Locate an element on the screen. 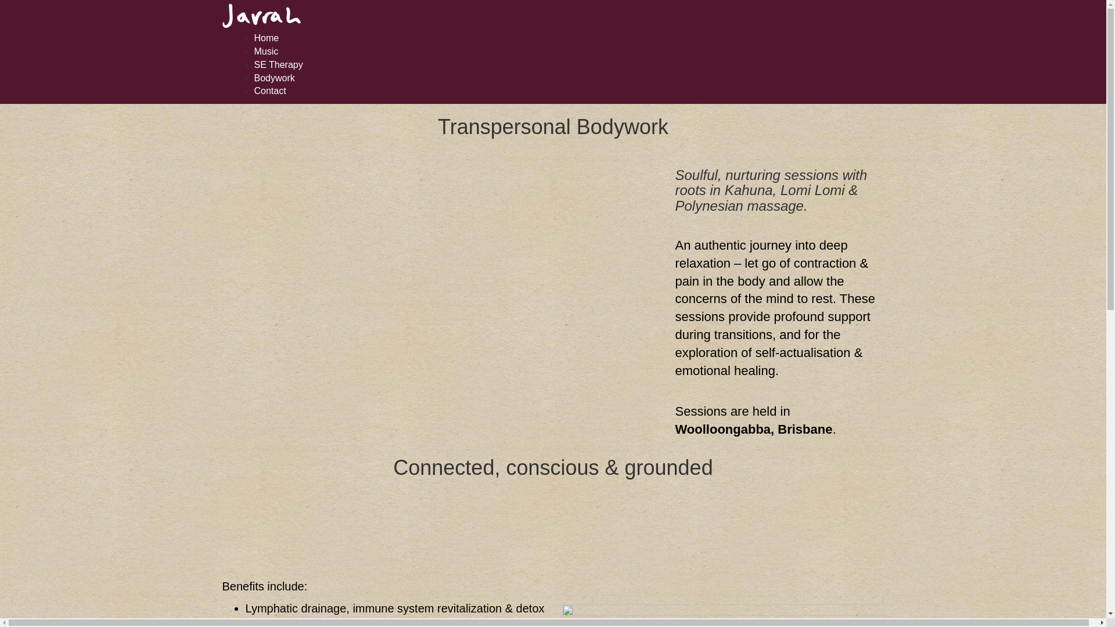 The height and width of the screenshot is (627, 1115). Contact is located at coordinates (271, 91).